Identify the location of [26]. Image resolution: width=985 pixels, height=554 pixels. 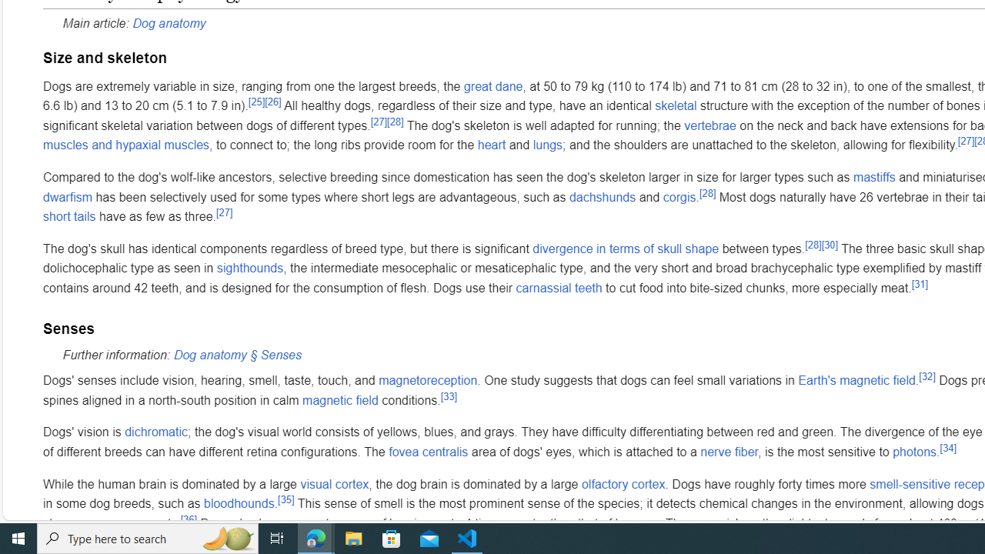
(273, 101).